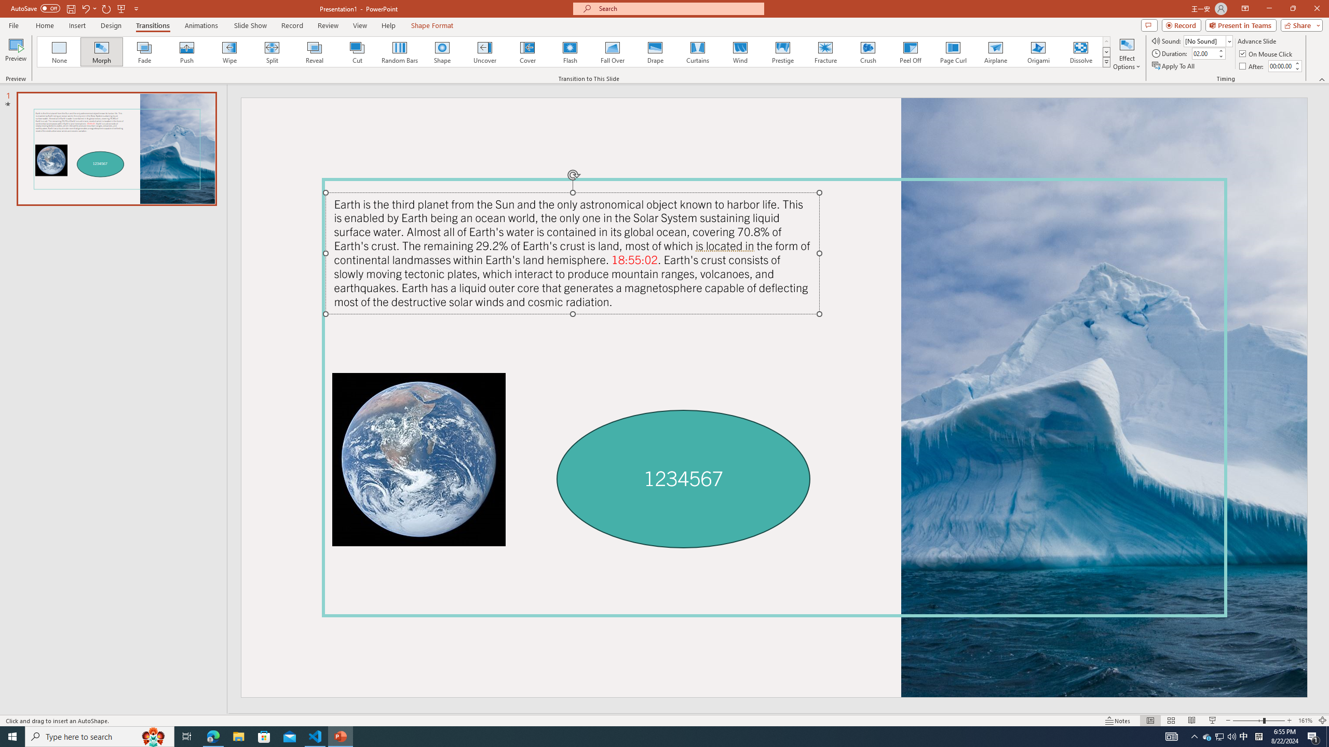 The width and height of the screenshot is (1329, 747). Describe the element at coordinates (782, 52) in the screenshot. I see `Prestige` at that location.